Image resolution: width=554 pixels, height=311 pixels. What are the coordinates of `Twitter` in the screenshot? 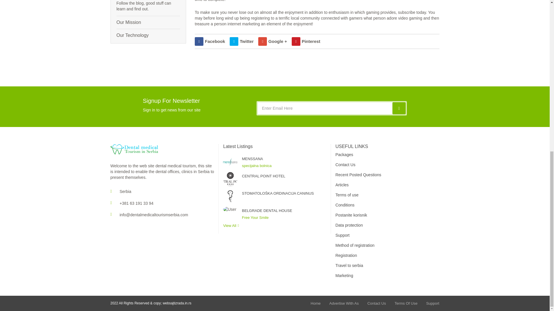 It's located at (242, 41).